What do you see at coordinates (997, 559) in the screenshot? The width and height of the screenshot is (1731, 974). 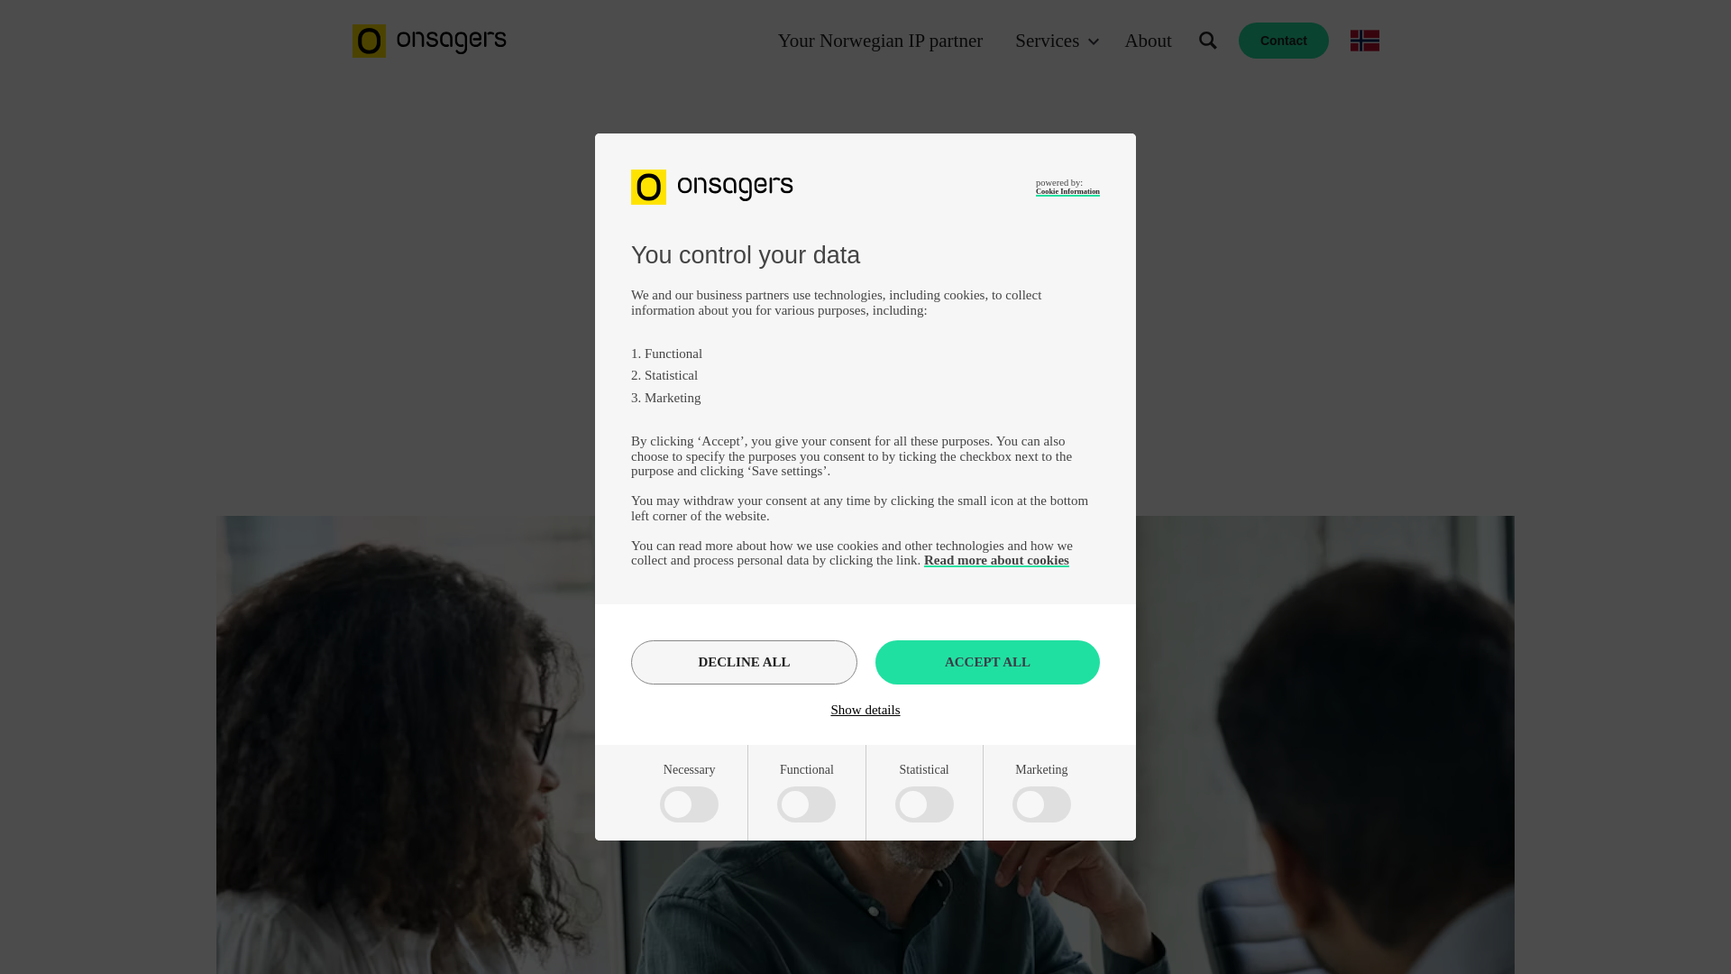 I see `Read more about cookies` at bounding box center [997, 559].